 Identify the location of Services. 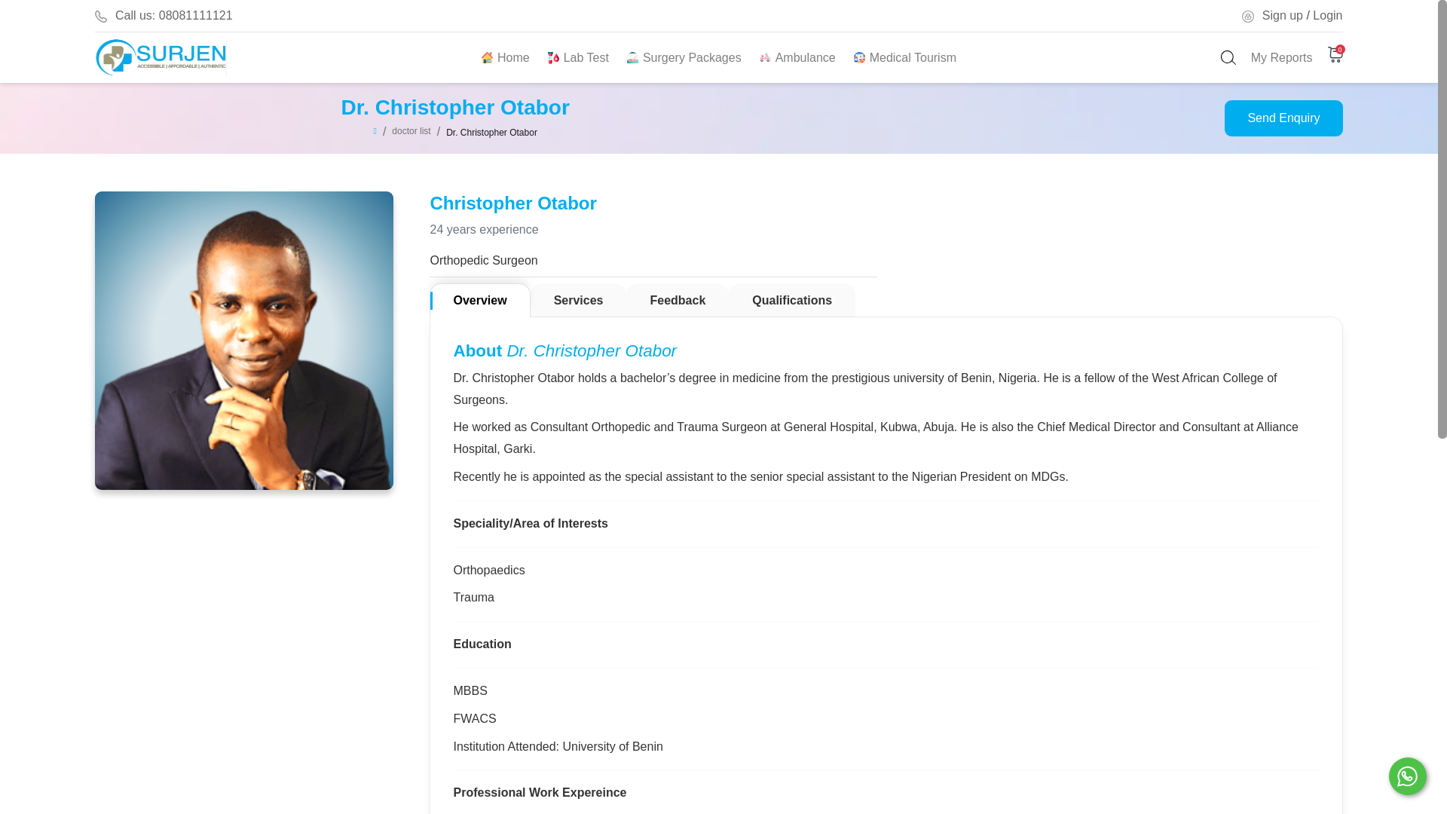
(579, 300).